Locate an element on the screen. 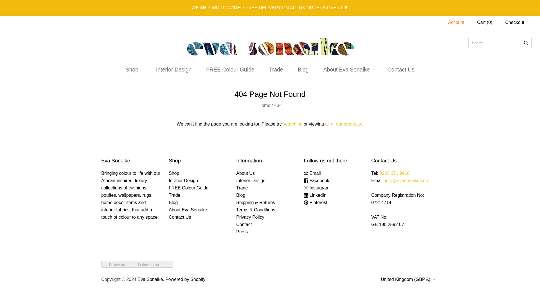 The width and height of the screenshot is (540, 304). tel:0203 371 9910 is located at coordinates (394, 173).